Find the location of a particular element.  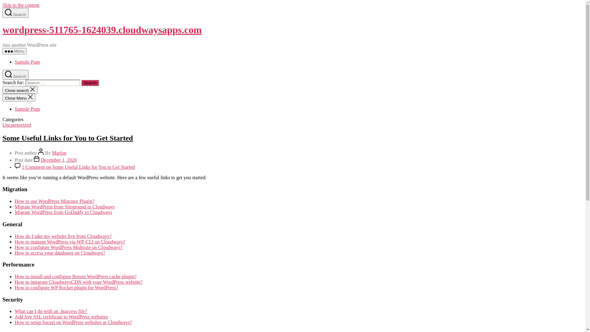

Search is located at coordinates (90, 83).